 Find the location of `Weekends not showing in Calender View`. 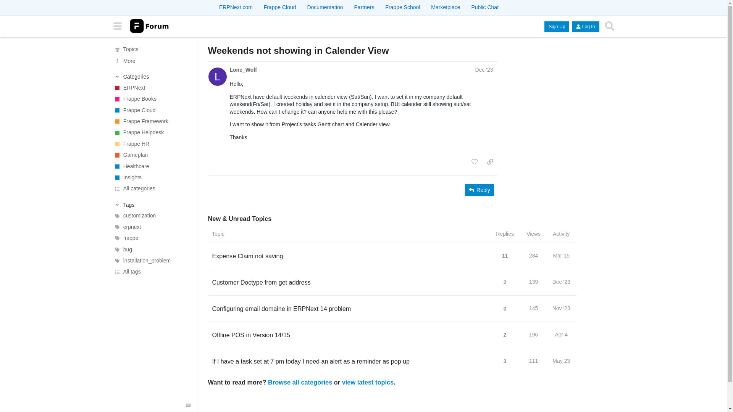

Weekends not showing in Calender View is located at coordinates (298, 50).